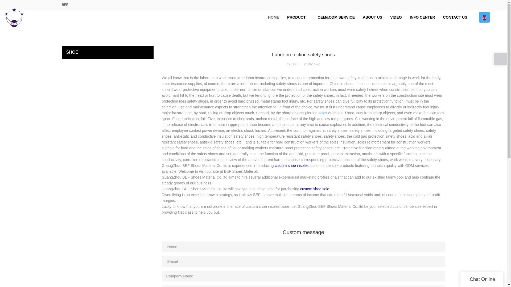 Image resolution: width=511 pixels, height=287 pixels. What do you see at coordinates (292, 165) in the screenshot?
I see `custom shoe insoles` at bounding box center [292, 165].